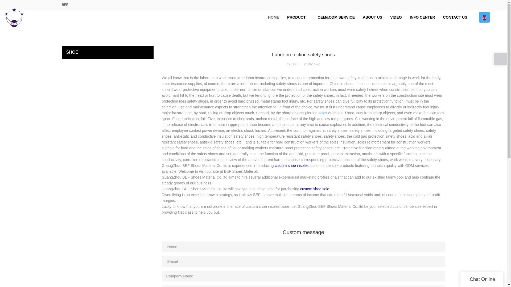 Image resolution: width=511 pixels, height=287 pixels. What do you see at coordinates (292, 165) in the screenshot?
I see `custom shoe insoles` at bounding box center [292, 165].